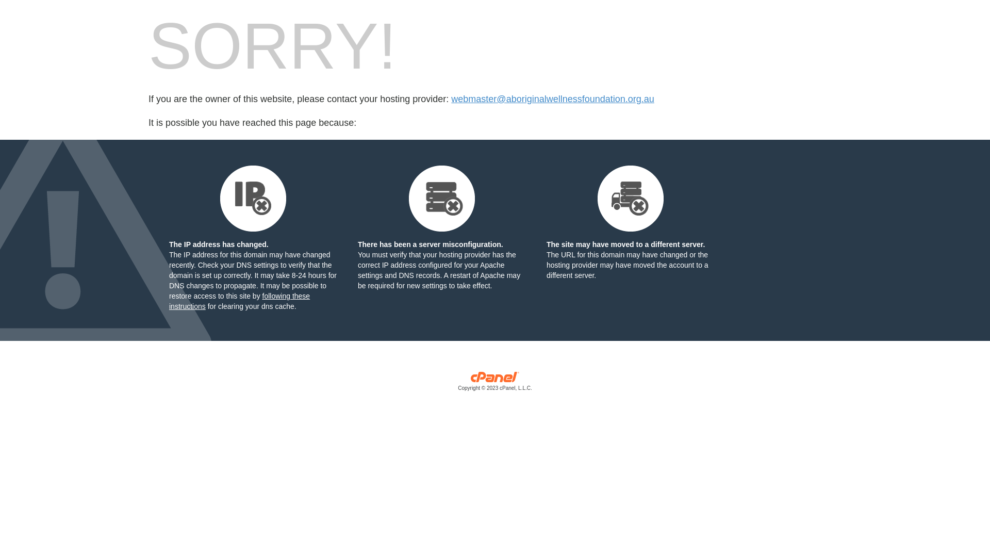 This screenshot has width=990, height=557. Describe the element at coordinates (553, 99) in the screenshot. I see `webmaster@aboriginalwellnessfoundation.org.au` at that location.